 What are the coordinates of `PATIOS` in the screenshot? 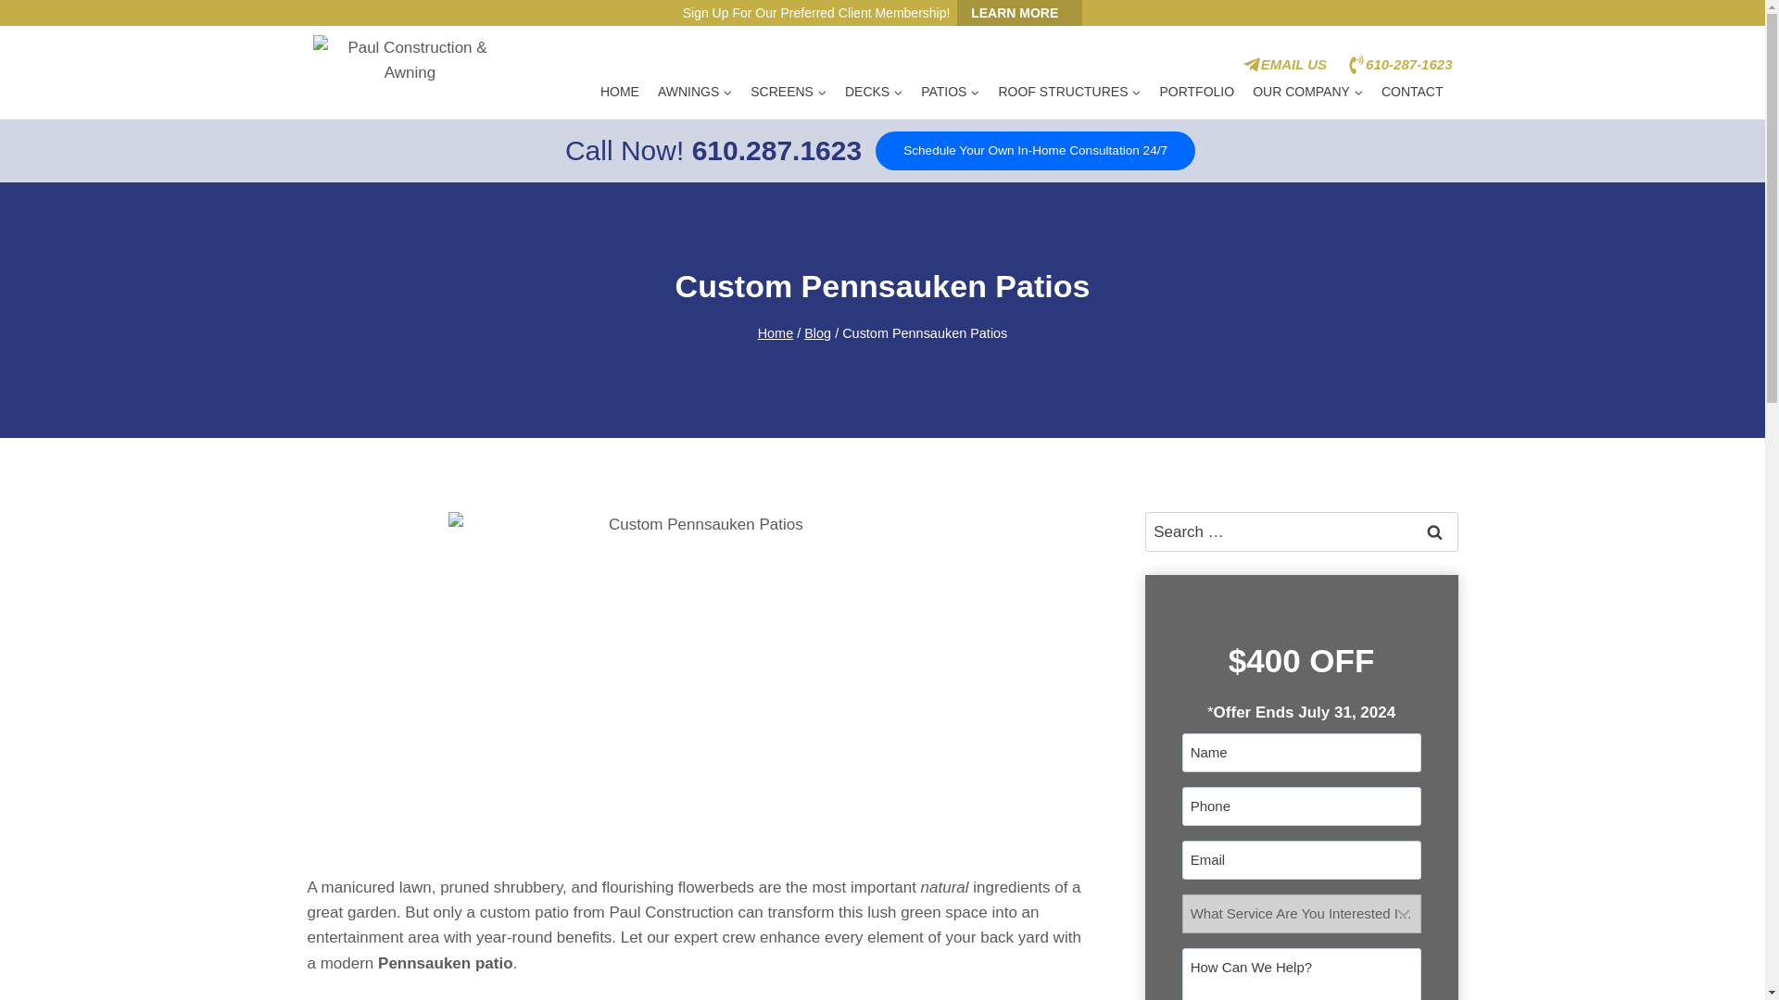 It's located at (950, 93).